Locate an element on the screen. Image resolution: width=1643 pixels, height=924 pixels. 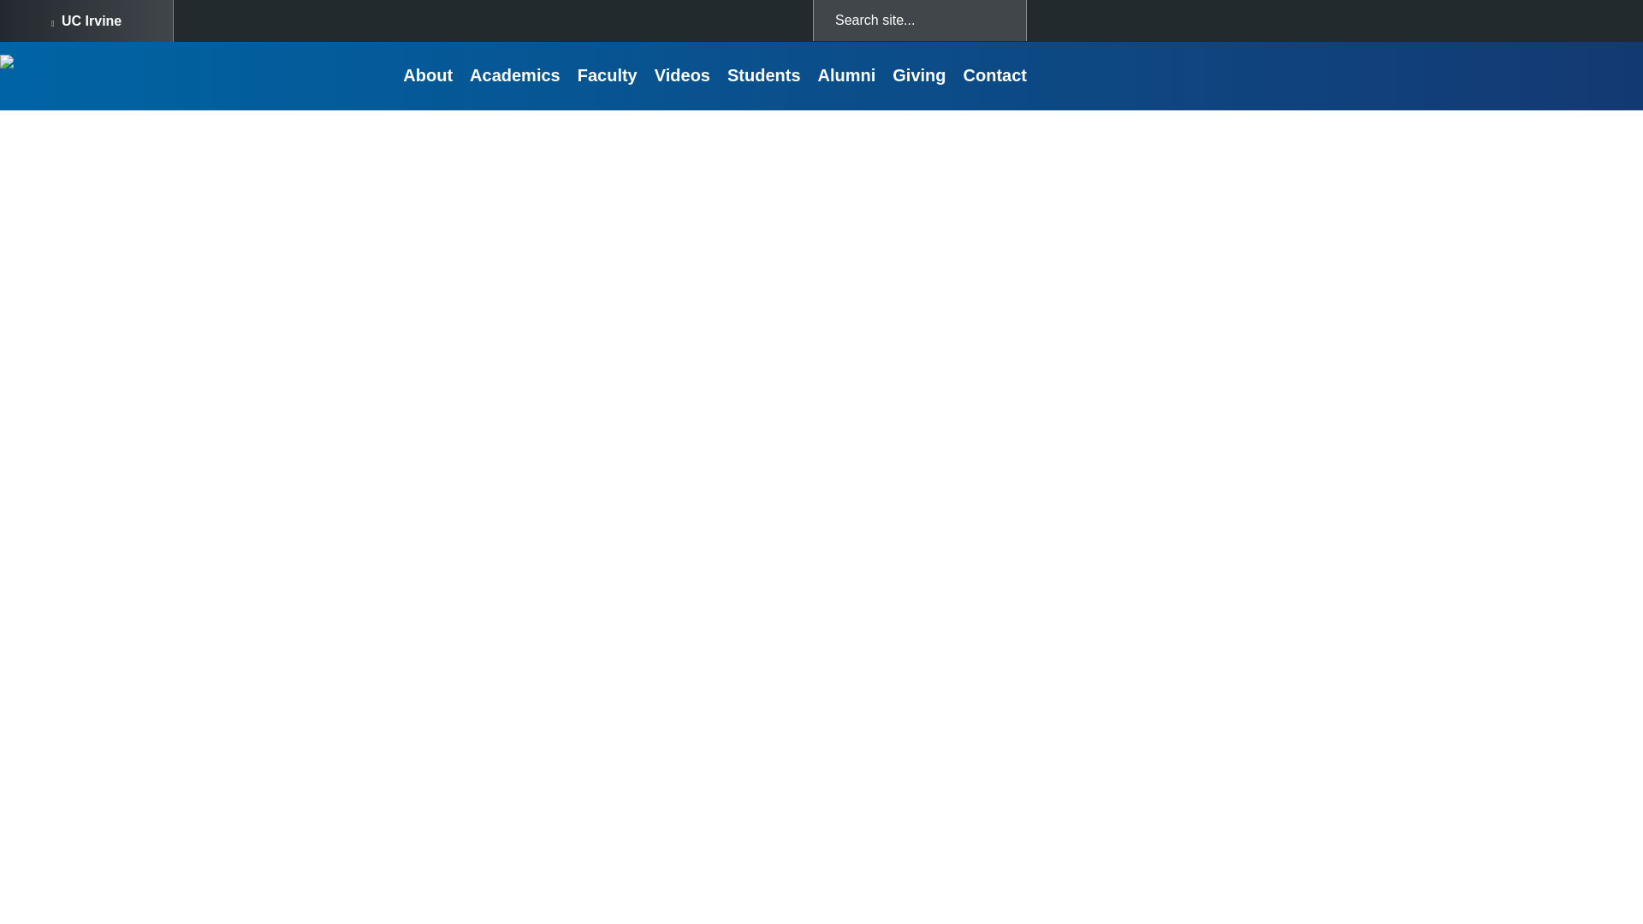
Alumni is located at coordinates (847, 75).